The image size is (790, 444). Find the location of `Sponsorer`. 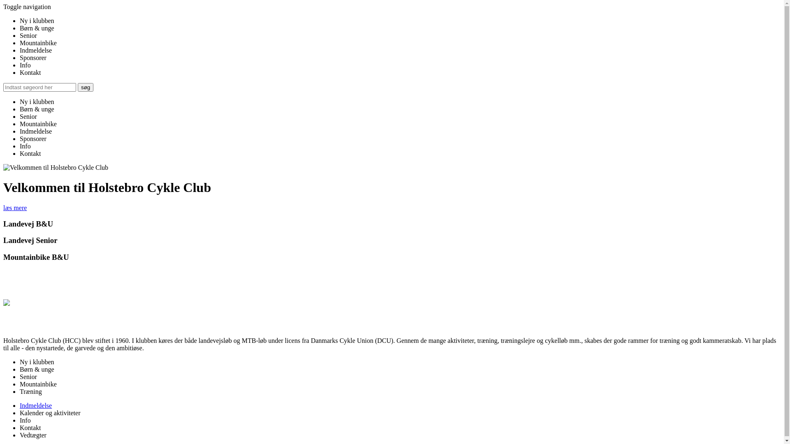

Sponsorer is located at coordinates (33, 58).